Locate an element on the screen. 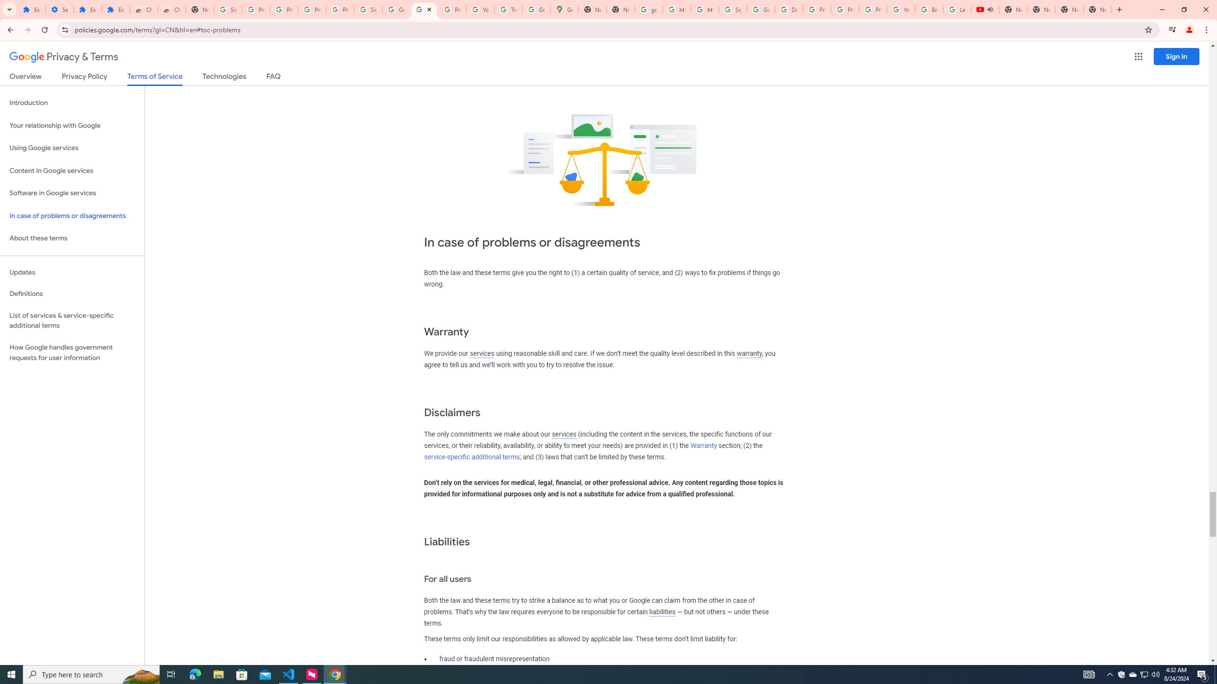 The height and width of the screenshot is (684, 1217). Chrome Web Store is located at coordinates (144, 9).